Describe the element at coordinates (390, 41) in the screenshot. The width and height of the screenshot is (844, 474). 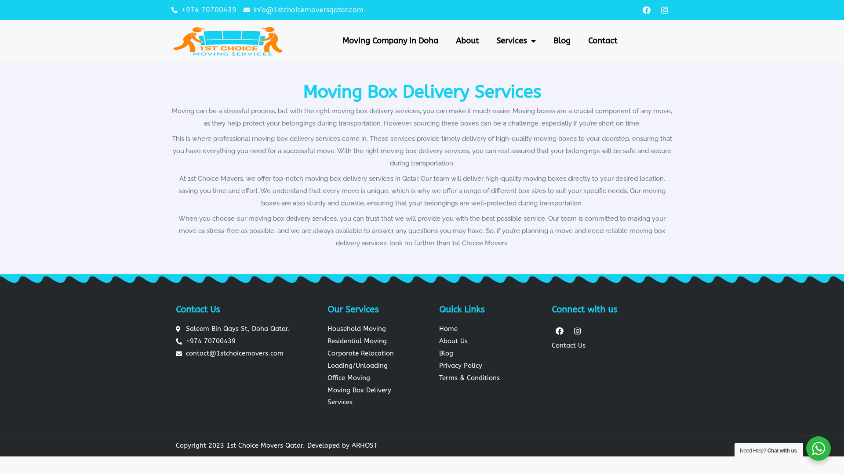
I see `Moving Company in Doha` at that location.